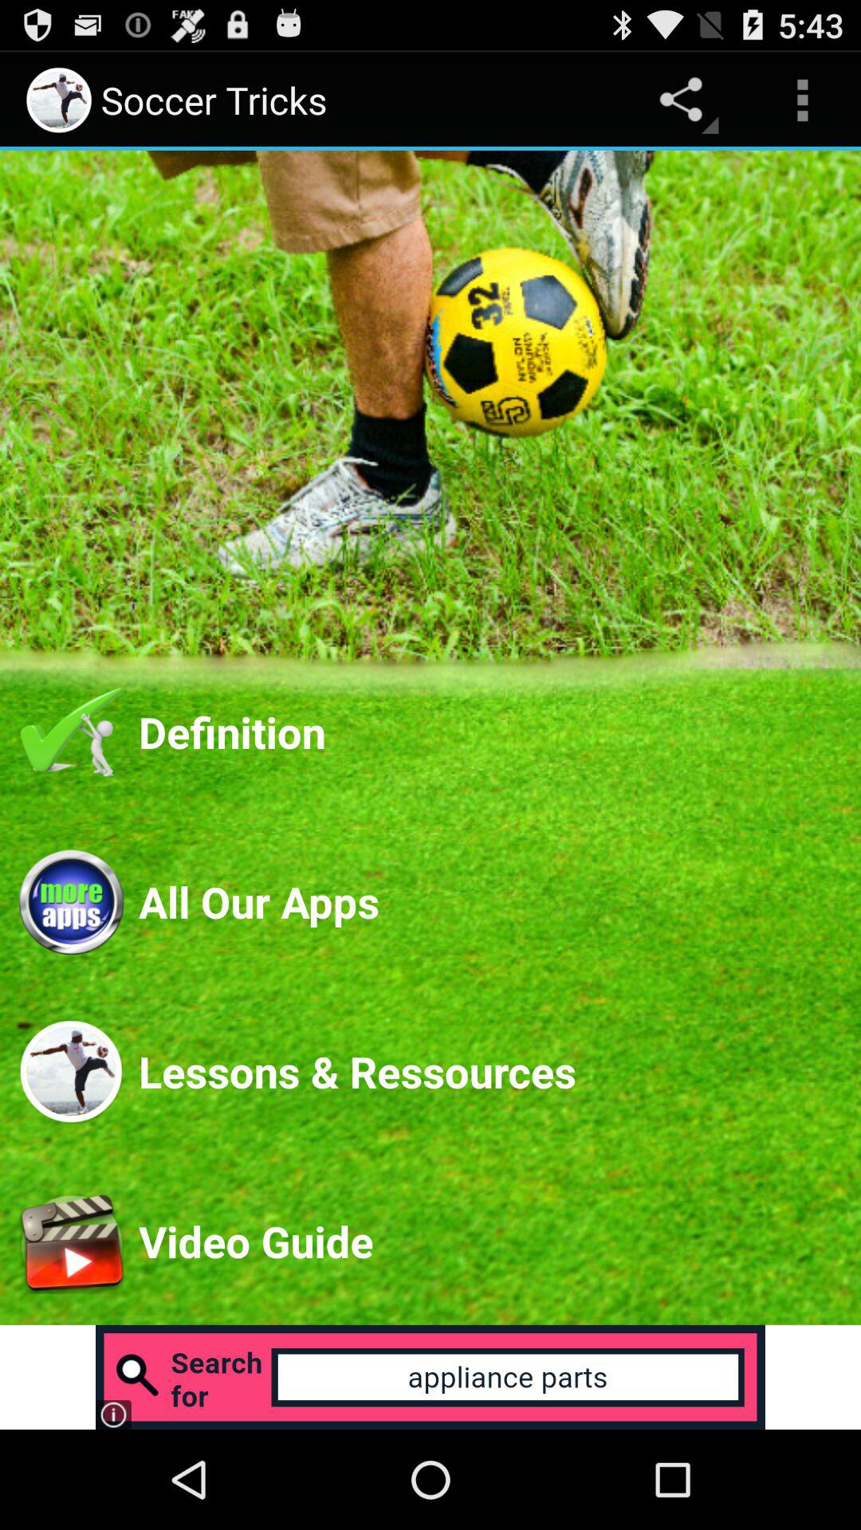  Describe the element at coordinates (490, 901) in the screenshot. I see `choose the all our apps` at that location.